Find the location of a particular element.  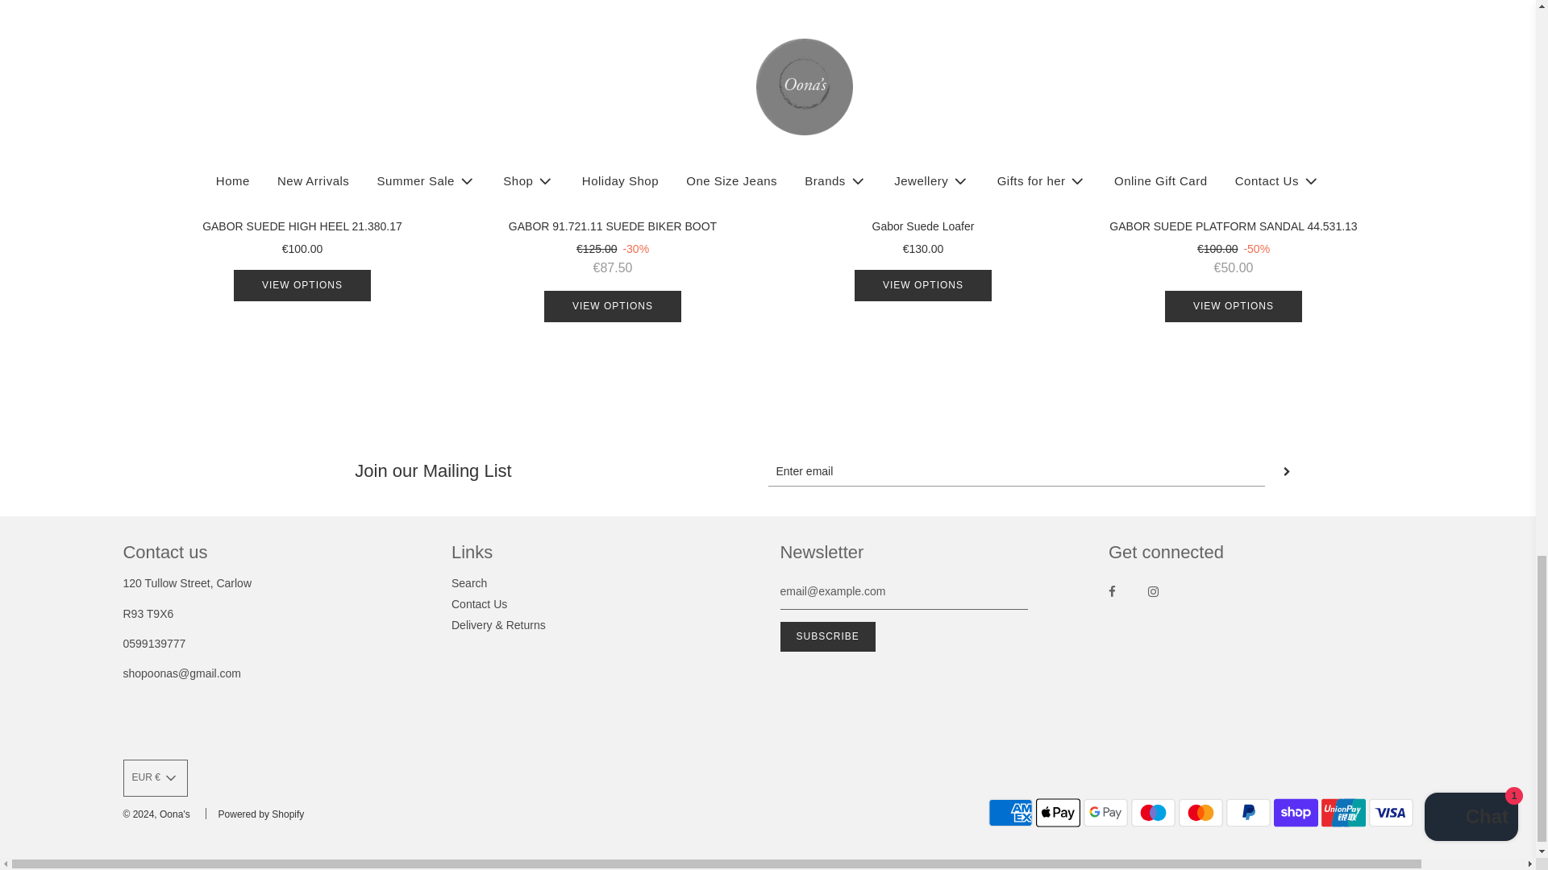

Gabor Suede Loafer is located at coordinates (922, 102).